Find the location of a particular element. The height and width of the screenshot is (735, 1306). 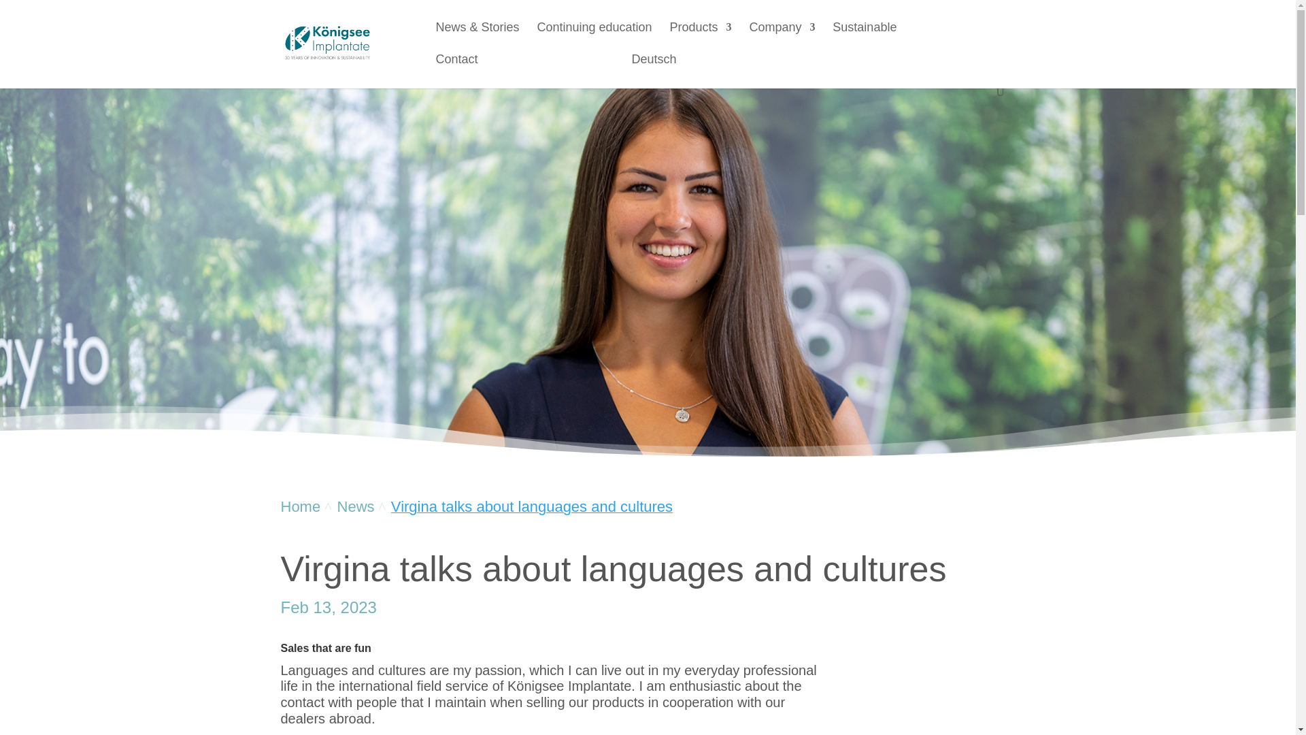

Sustainable is located at coordinates (864, 38).